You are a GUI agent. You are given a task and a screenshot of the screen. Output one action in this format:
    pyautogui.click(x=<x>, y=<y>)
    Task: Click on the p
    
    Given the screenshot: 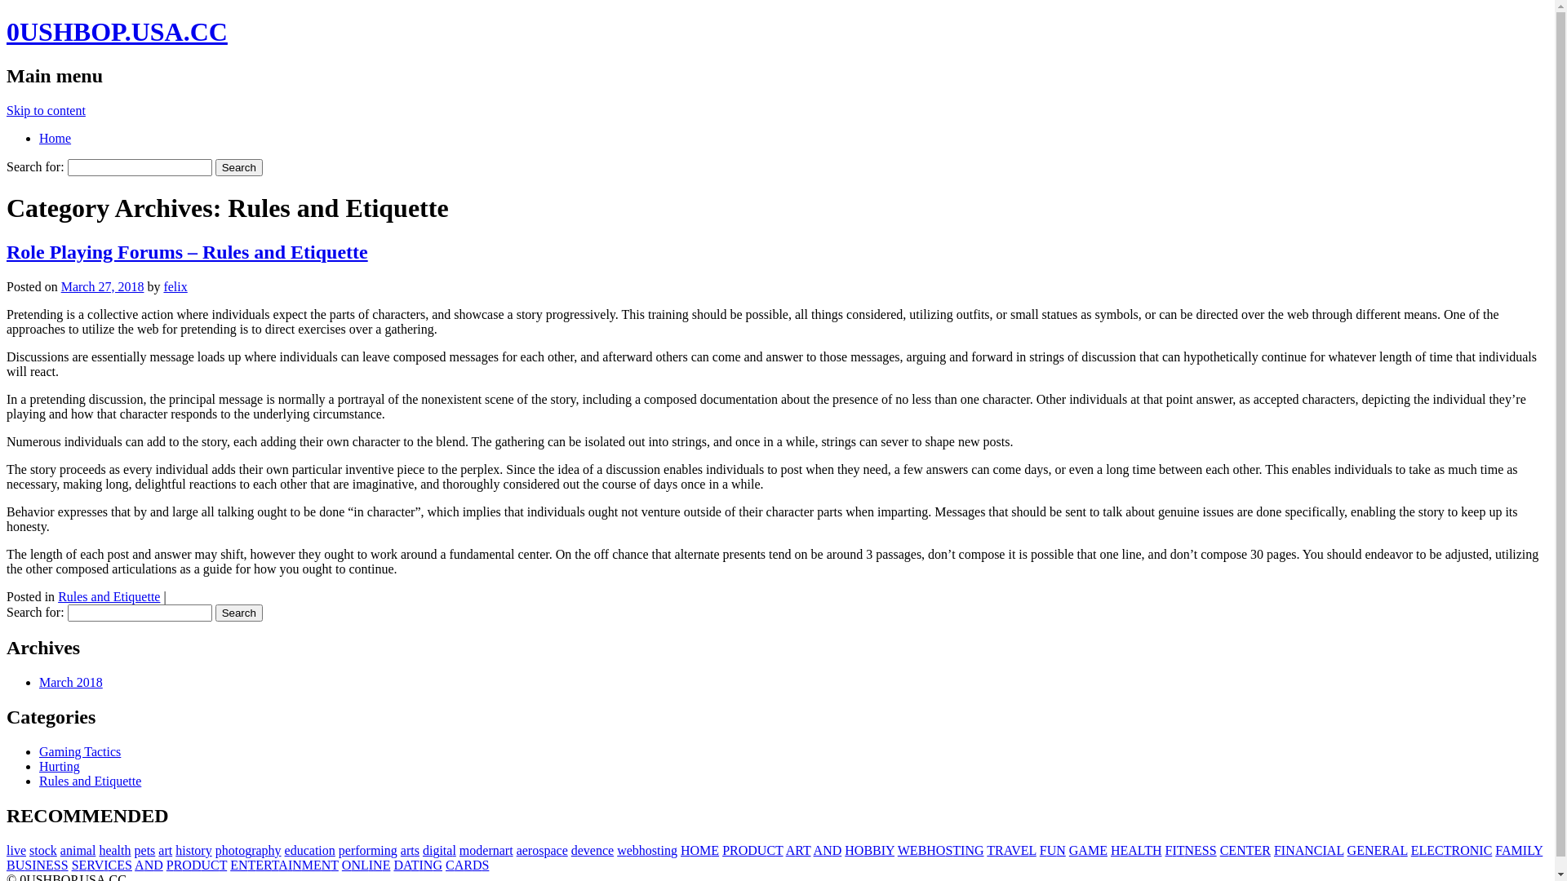 What is the action you would take?
    pyautogui.click(x=547, y=850)
    